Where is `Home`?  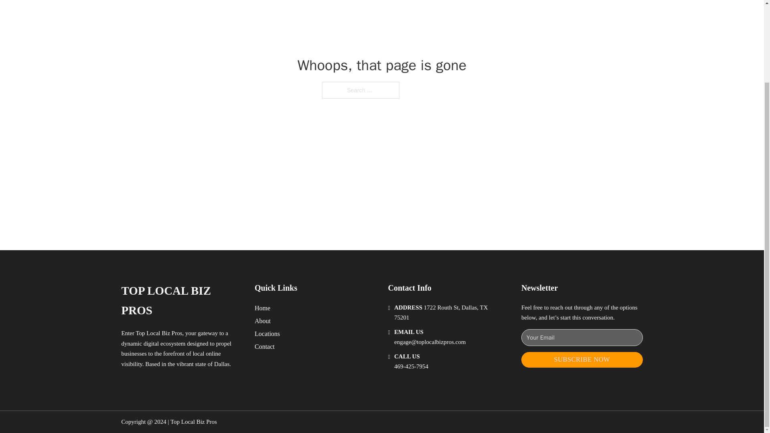 Home is located at coordinates (262, 308).